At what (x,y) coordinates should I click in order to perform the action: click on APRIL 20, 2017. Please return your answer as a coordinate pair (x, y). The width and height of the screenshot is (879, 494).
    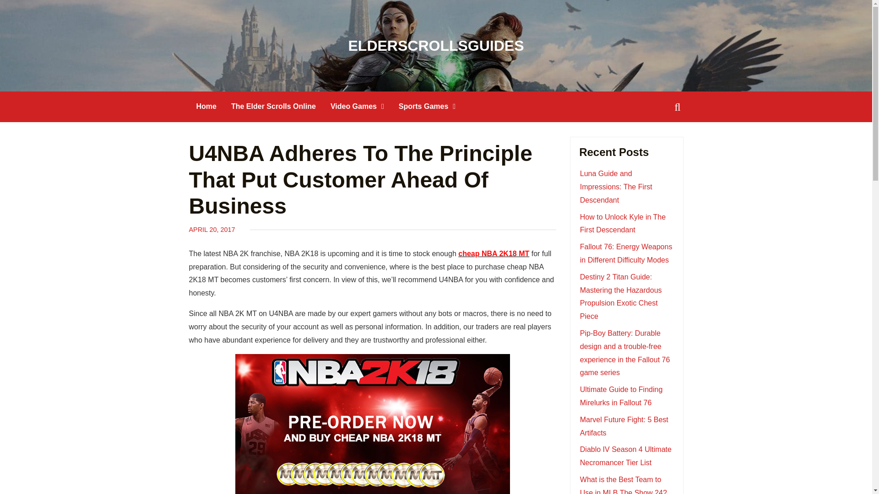
    Looking at the image, I should click on (212, 229).